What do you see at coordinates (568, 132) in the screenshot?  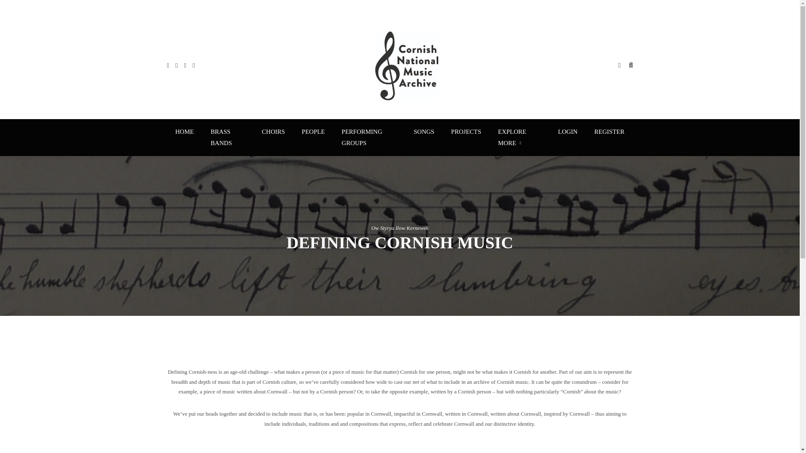 I see `LOGIN` at bounding box center [568, 132].